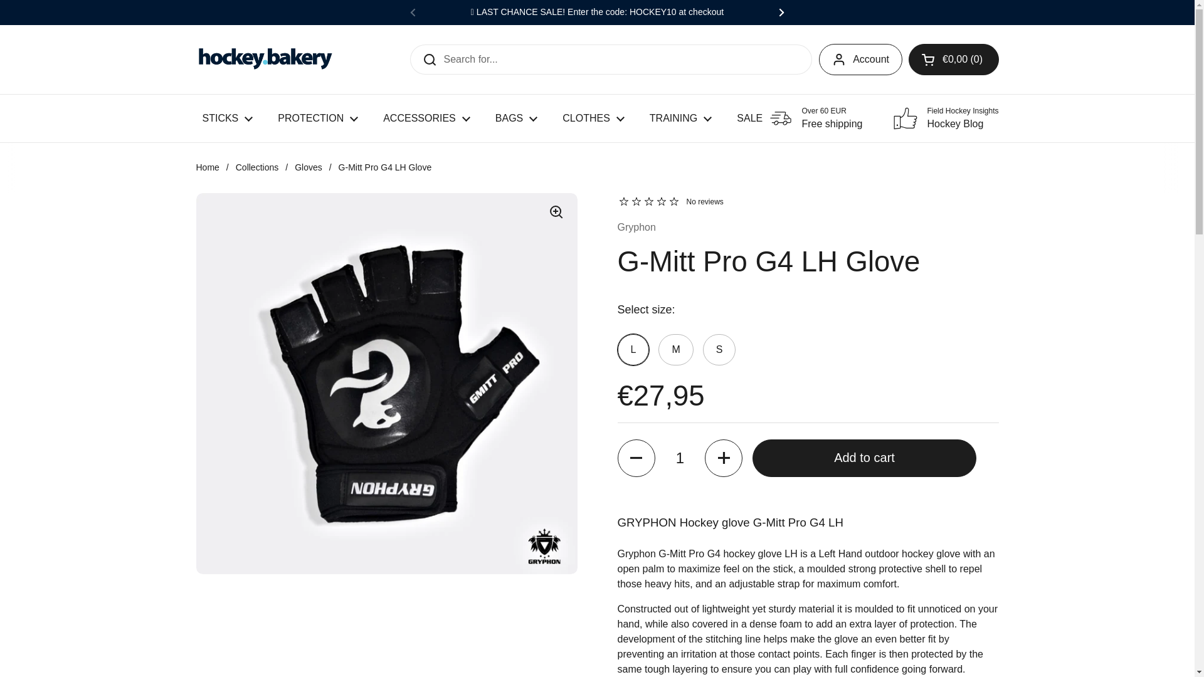 The width and height of the screenshot is (1204, 677). What do you see at coordinates (317, 118) in the screenshot?
I see `PROTECTION` at bounding box center [317, 118].